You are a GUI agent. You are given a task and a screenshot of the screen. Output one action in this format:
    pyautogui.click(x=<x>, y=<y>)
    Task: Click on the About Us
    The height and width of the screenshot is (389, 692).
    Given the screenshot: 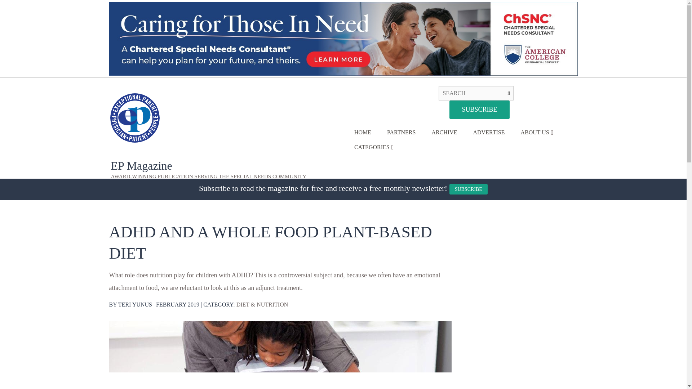 What is the action you would take?
    pyautogui.click(x=535, y=134)
    